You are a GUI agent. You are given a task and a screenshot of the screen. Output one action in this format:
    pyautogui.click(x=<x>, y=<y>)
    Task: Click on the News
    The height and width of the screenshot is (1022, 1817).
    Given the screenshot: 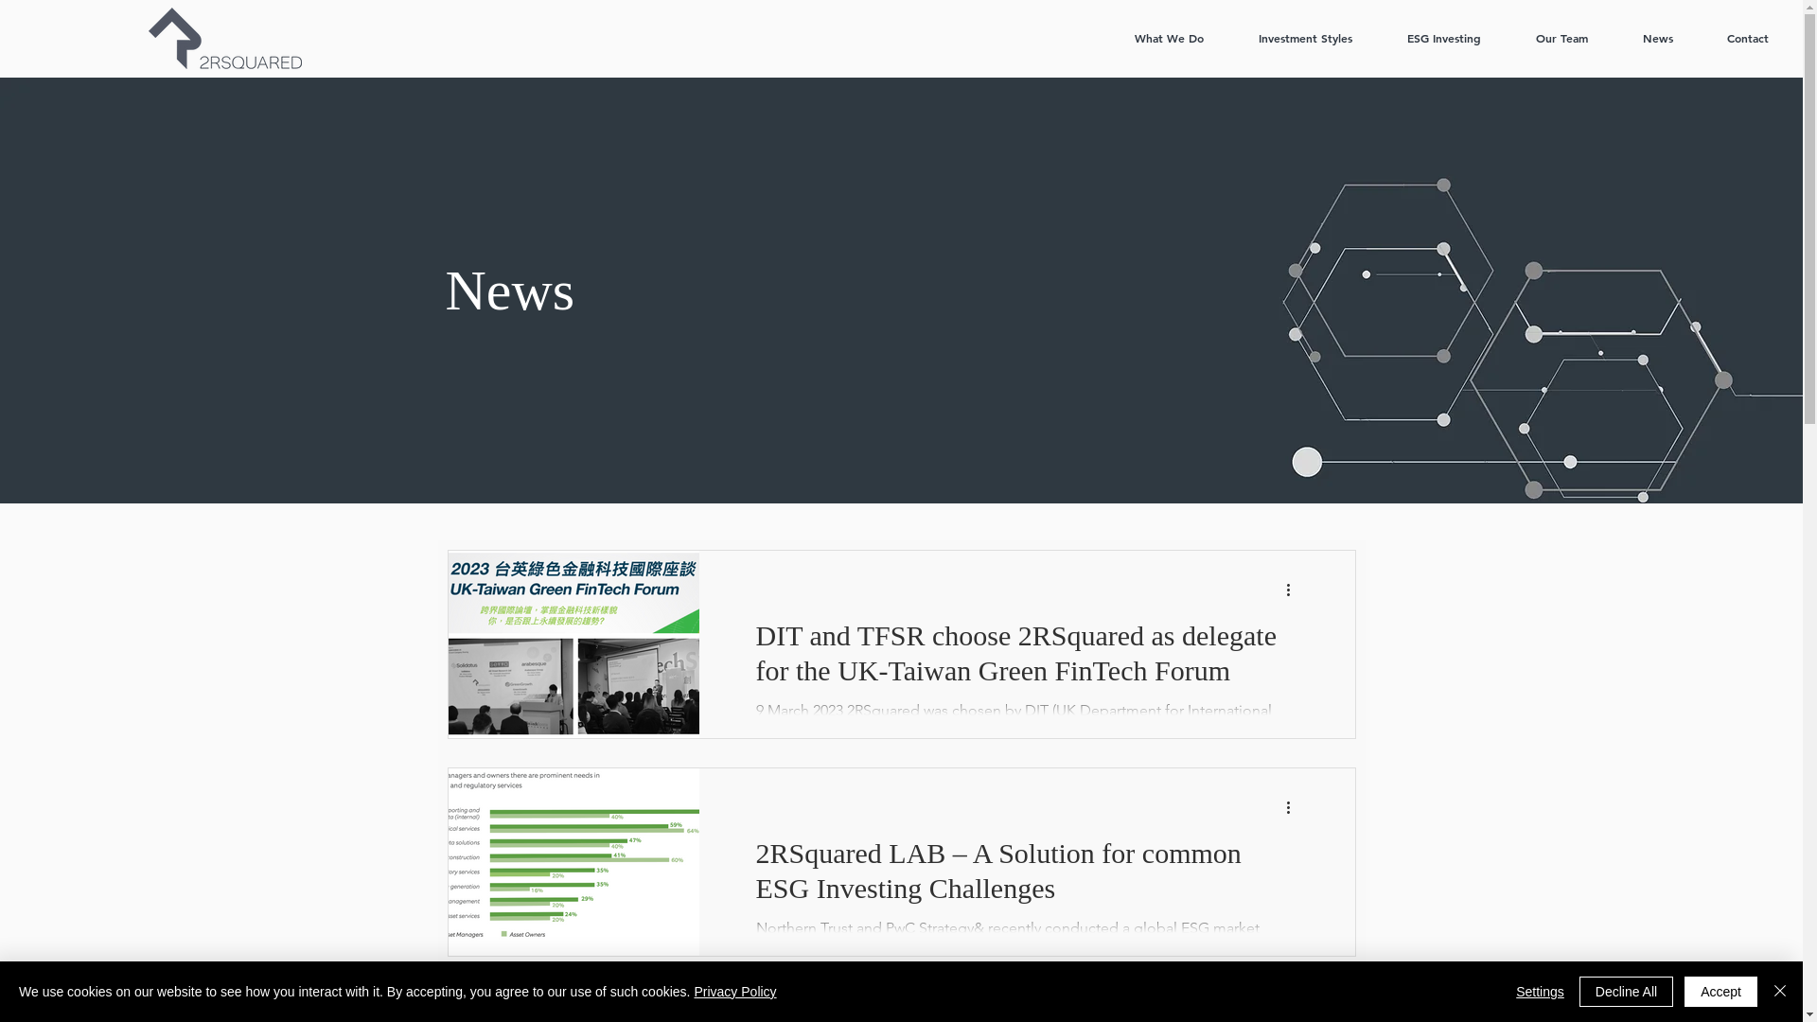 What is the action you would take?
    pyautogui.click(x=1658, y=38)
    